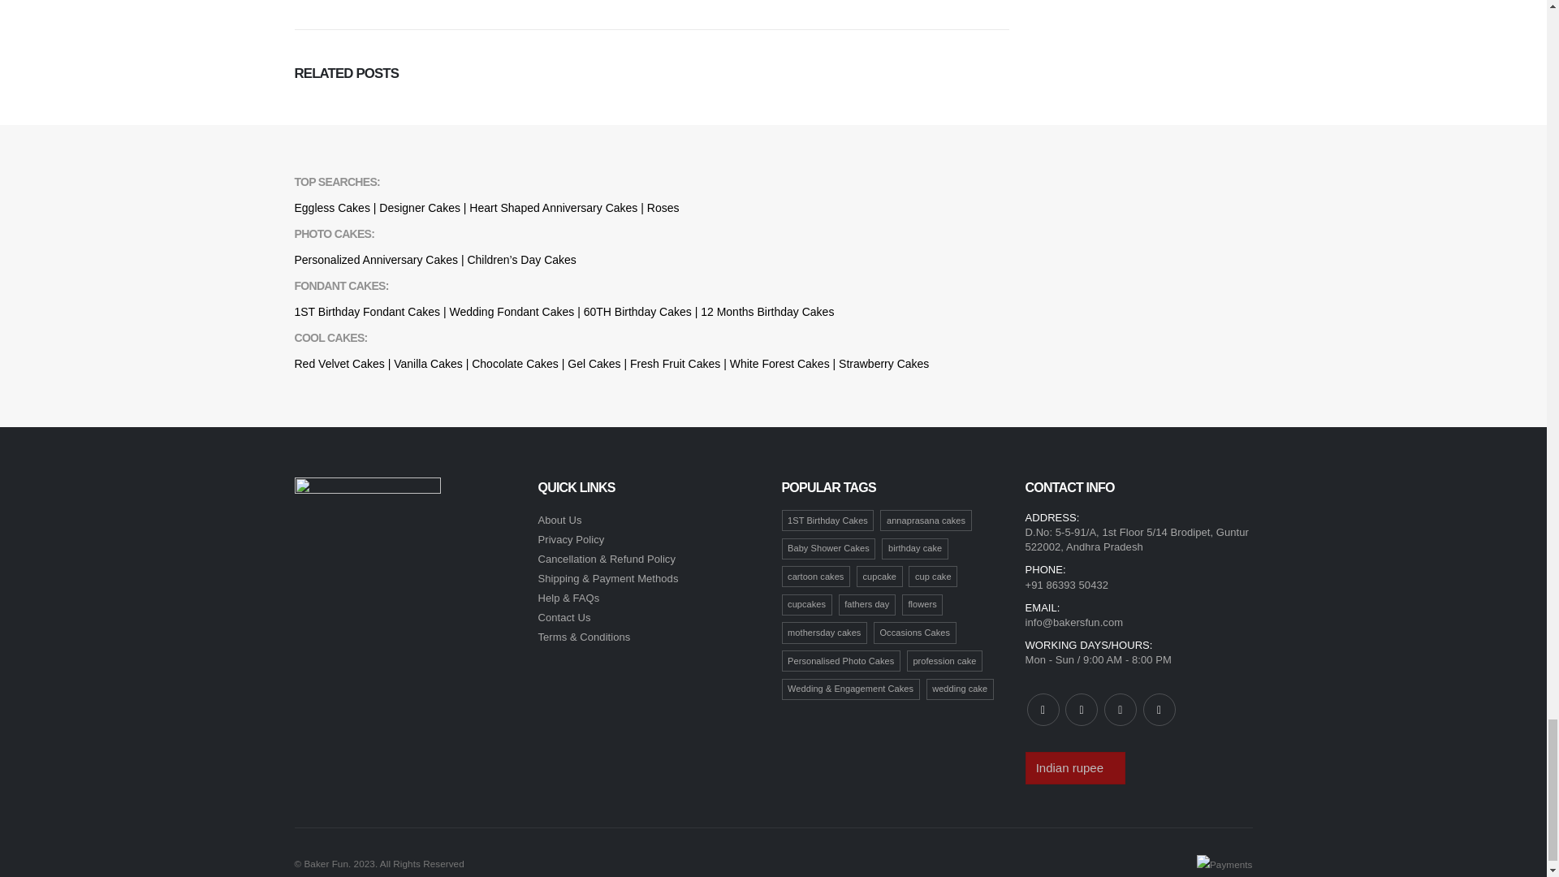  What do you see at coordinates (1042, 710) in the screenshot?
I see `Facebook` at bounding box center [1042, 710].